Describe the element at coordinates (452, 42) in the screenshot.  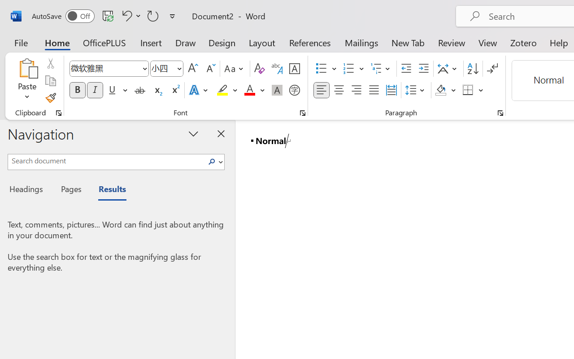
I see `Review` at that location.